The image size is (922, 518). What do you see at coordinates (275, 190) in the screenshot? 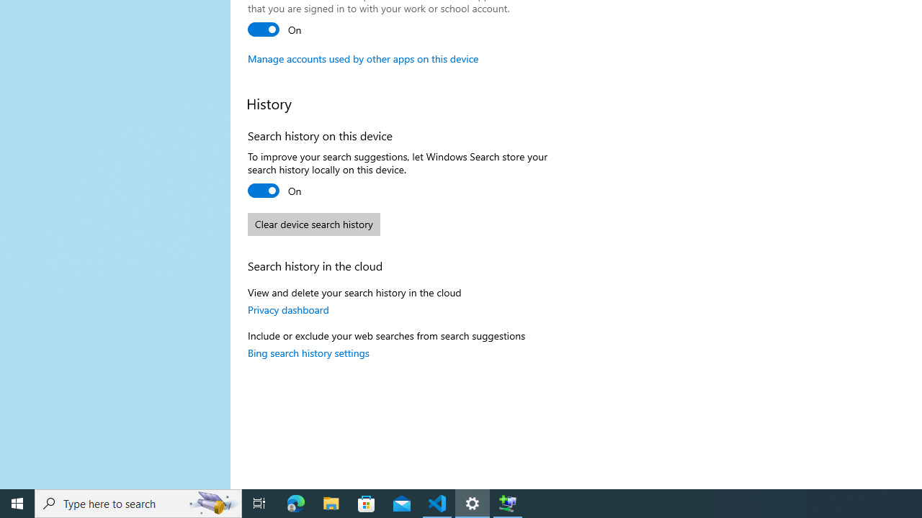
I see `Search history on this device` at bounding box center [275, 190].